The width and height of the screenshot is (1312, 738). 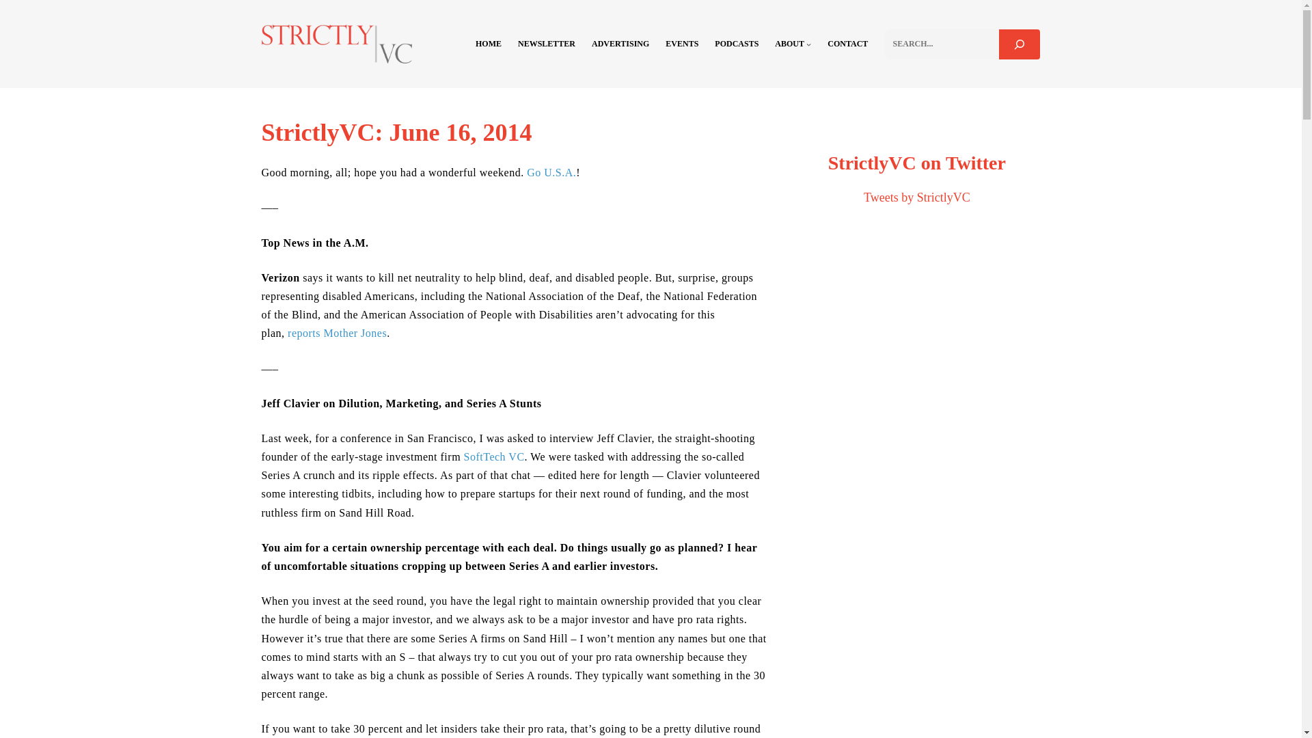 What do you see at coordinates (337, 333) in the screenshot?
I see `reports Mother Jones` at bounding box center [337, 333].